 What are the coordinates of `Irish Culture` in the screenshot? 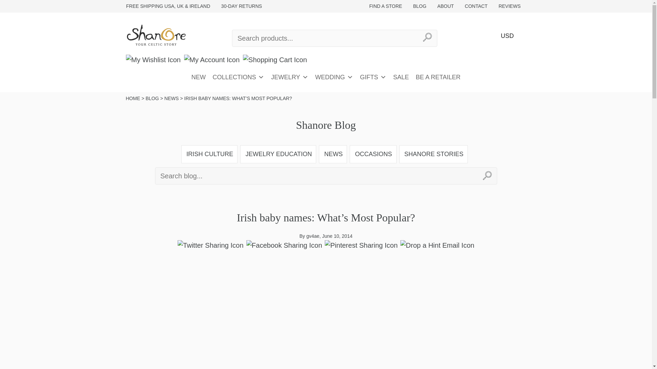 It's located at (209, 154).